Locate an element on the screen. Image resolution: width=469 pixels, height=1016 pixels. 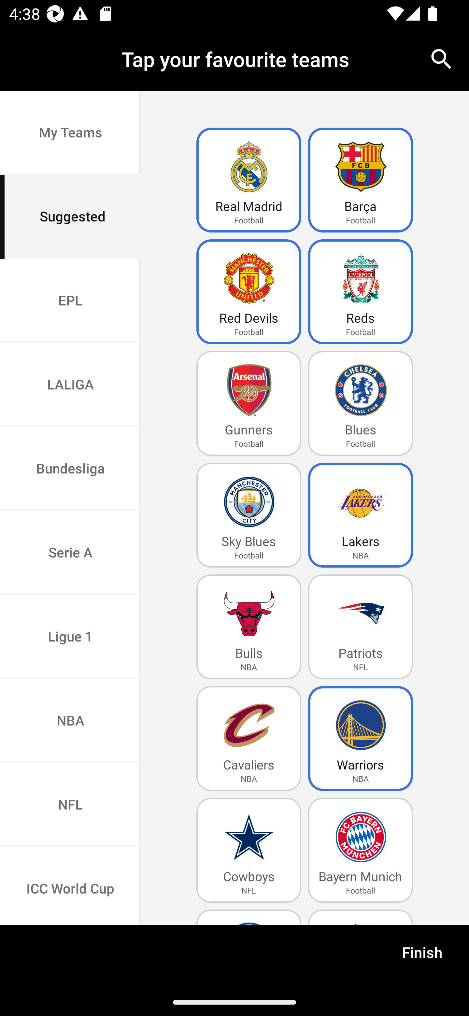
Reds RedsSelected Football is located at coordinates (361, 292).